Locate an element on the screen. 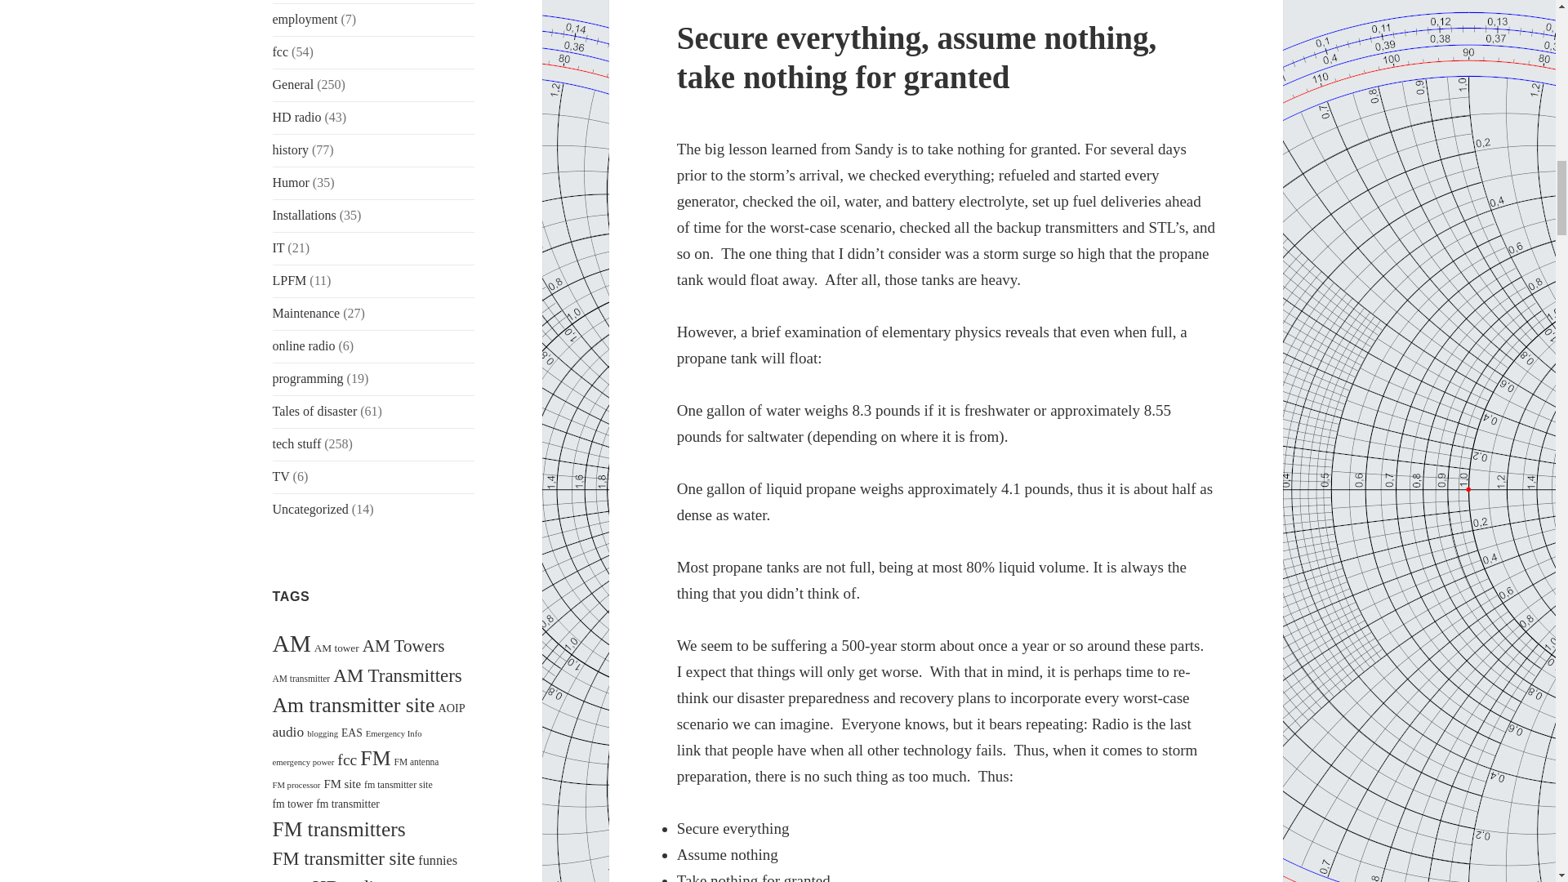 The image size is (1568, 882). employment is located at coordinates (305, 20).